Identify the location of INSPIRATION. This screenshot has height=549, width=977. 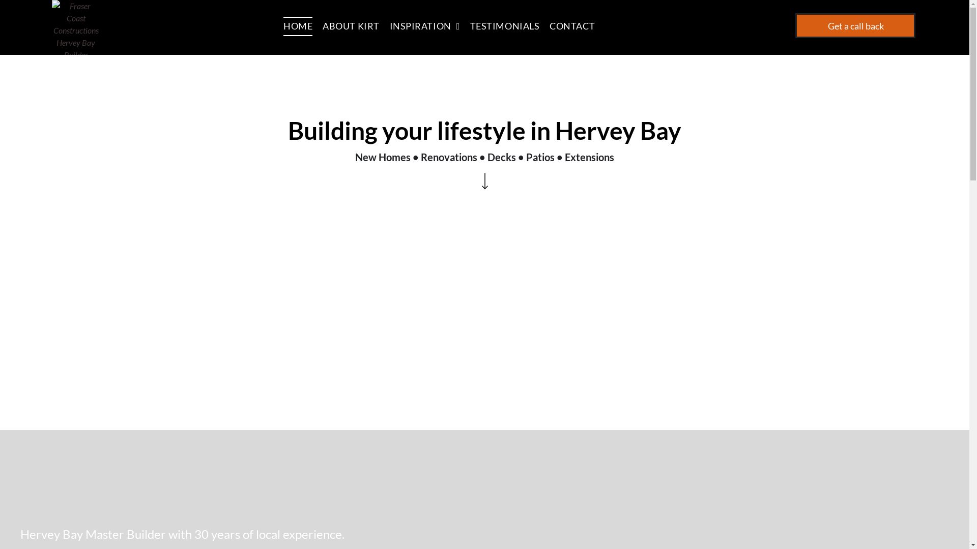
(430, 26).